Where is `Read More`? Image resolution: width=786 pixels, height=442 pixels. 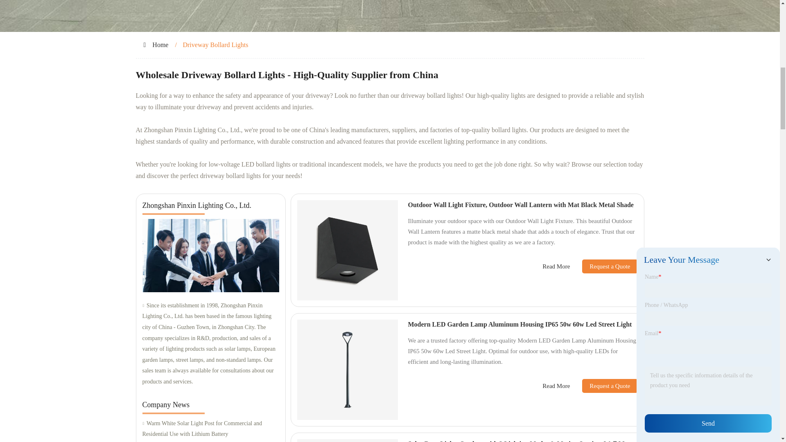
Read More is located at coordinates (556, 267).